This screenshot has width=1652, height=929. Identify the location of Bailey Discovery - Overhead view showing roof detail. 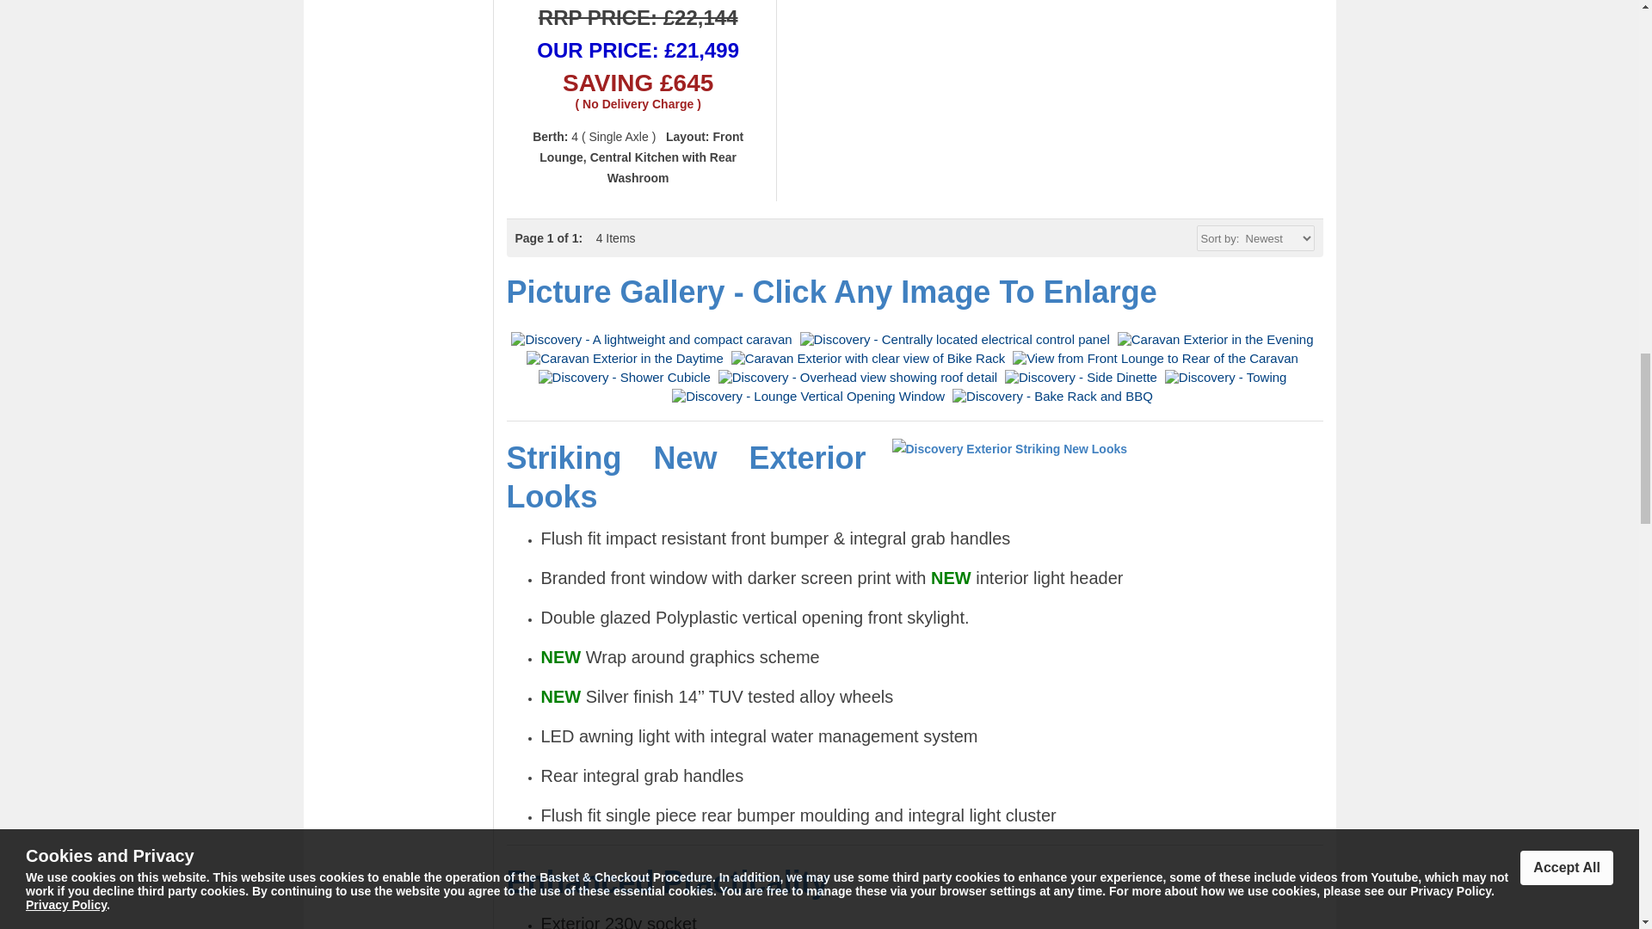
(860, 377).